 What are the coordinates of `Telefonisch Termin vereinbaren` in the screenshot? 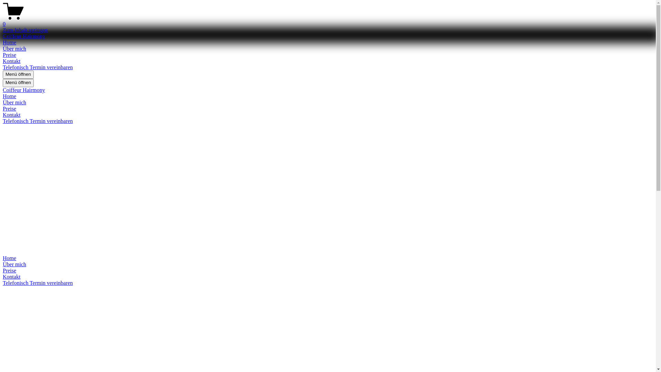 It's located at (38, 283).